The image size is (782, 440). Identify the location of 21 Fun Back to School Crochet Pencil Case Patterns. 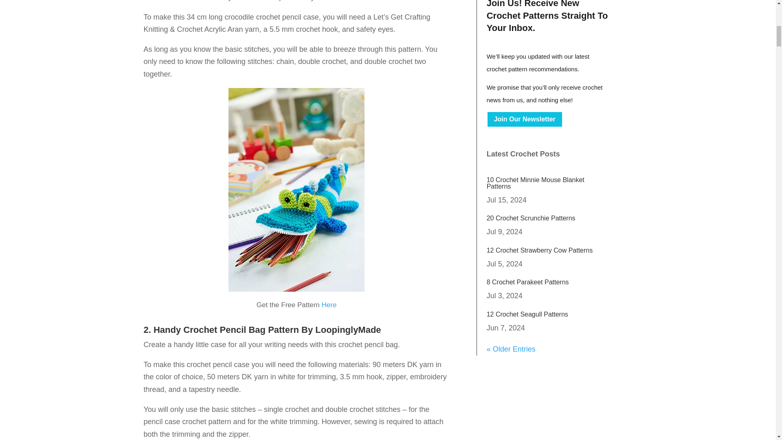
(296, 190).